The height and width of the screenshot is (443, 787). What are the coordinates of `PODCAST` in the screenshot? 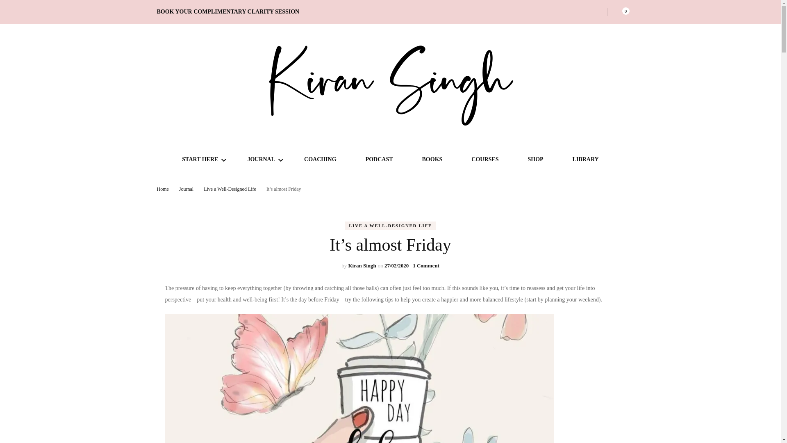 It's located at (379, 160).